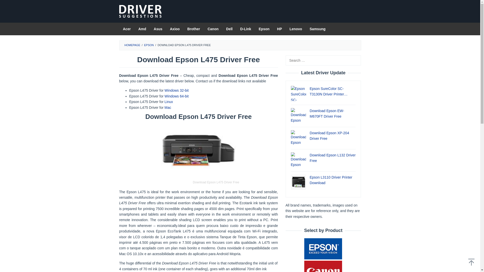 The width and height of the screenshot is (484, 272). I want to click on Windows 32-bit, so click(176, 90).